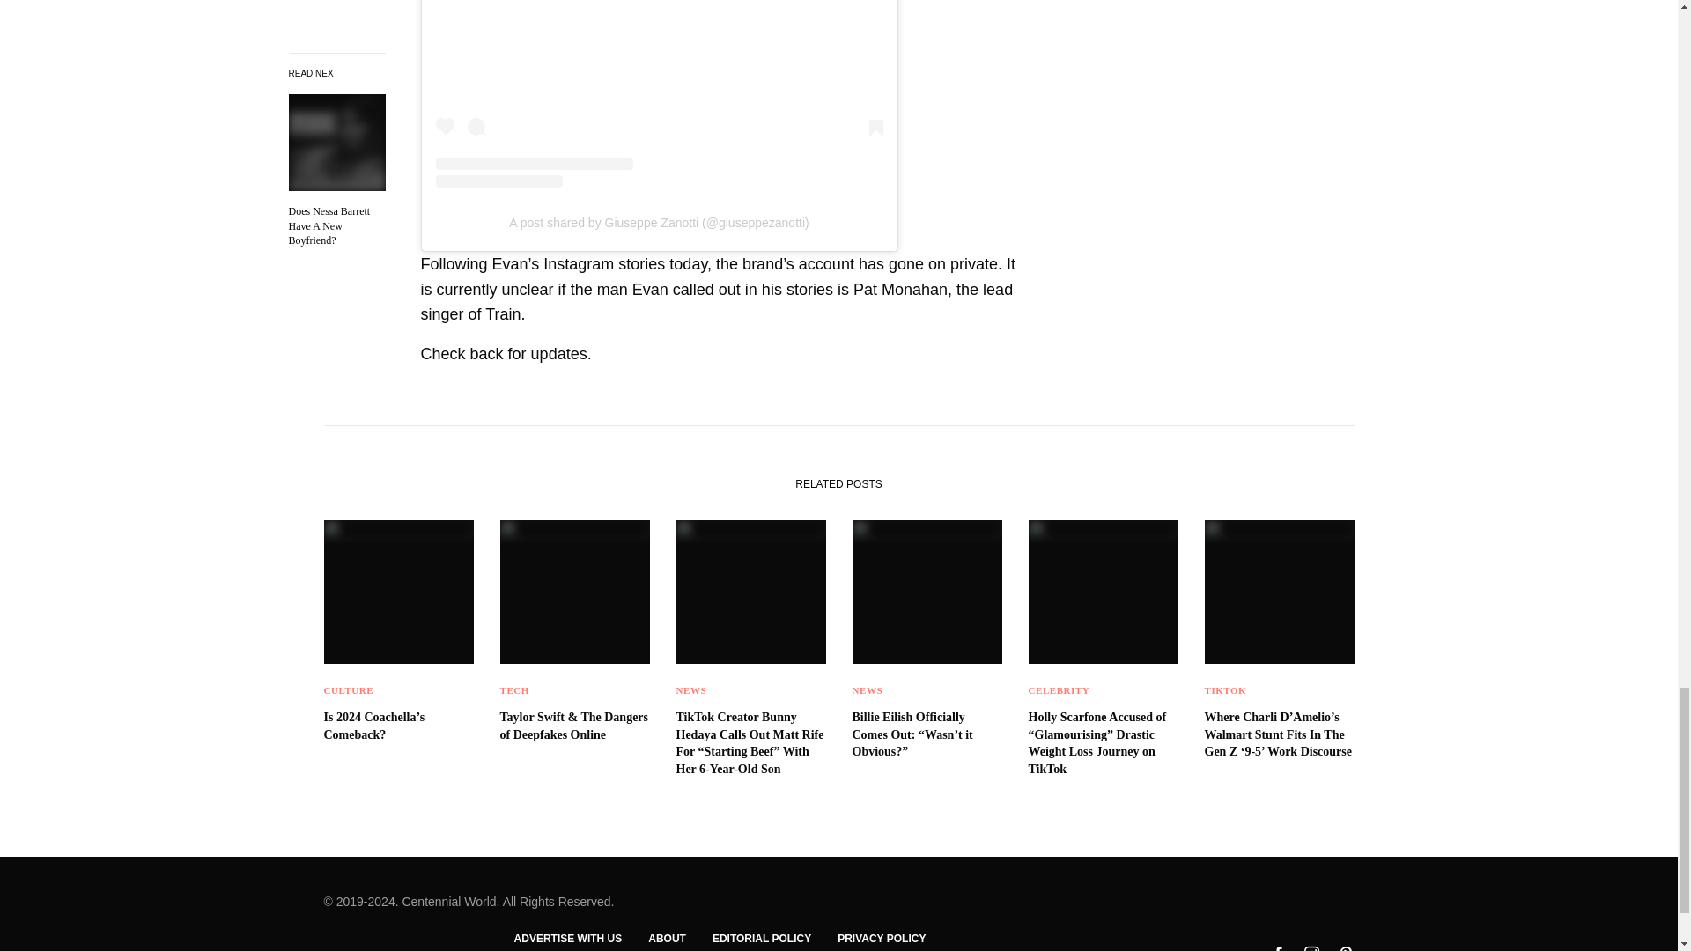 The image size is (1691, 951). I want to click on CULTURE, so click(349, 689).